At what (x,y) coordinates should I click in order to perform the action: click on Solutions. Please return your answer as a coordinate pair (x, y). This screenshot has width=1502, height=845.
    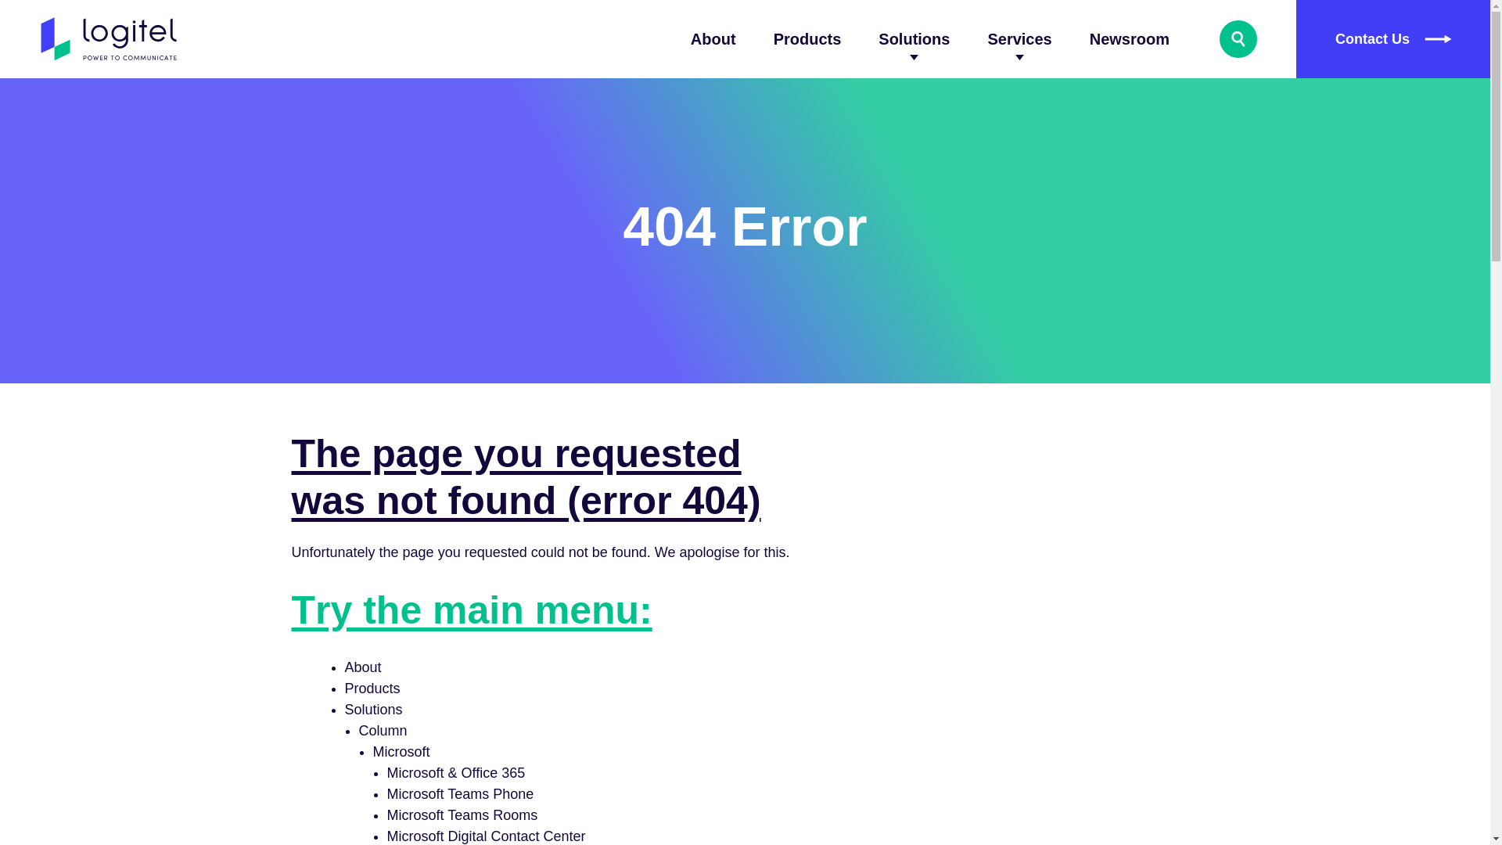
    Looking at the image, I should click on (914, 39).